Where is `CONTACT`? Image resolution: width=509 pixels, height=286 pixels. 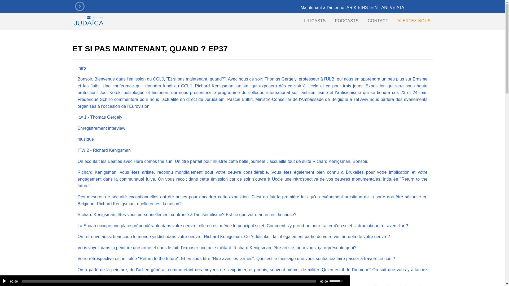
CONTACT is located at coordinates (378, 21).